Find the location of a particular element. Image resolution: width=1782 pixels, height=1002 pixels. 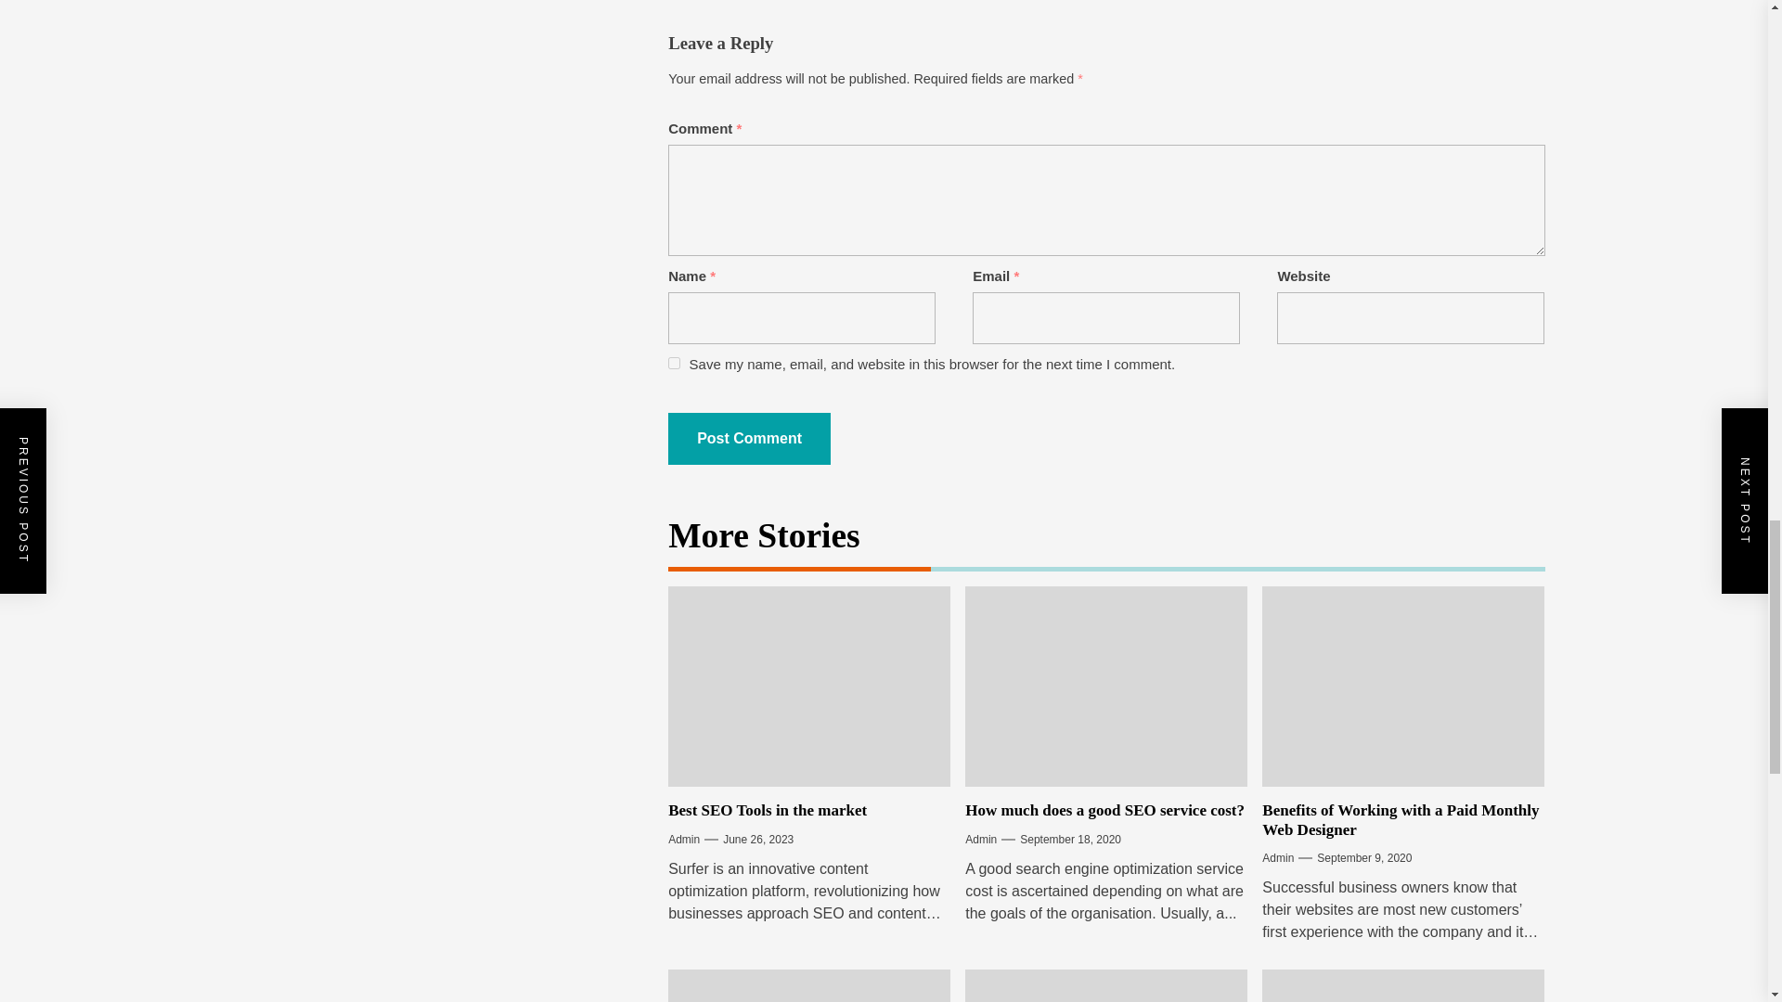

Admin is located at coordinates (684, 839).